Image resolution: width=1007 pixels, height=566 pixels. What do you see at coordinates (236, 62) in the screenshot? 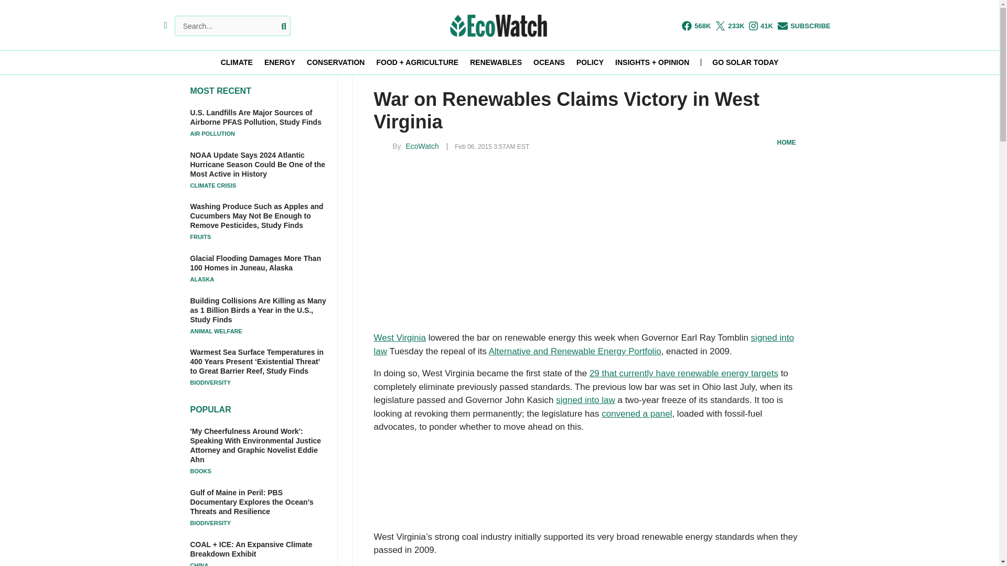
I see `CLIMATE` at bounding box center [236, 62].